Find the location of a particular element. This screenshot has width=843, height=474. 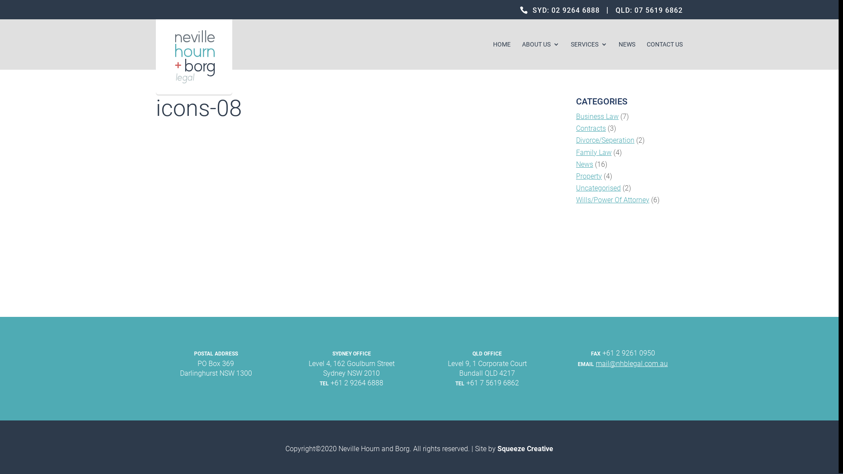

Divorce/Seperation is located at coordinates (605, 140).